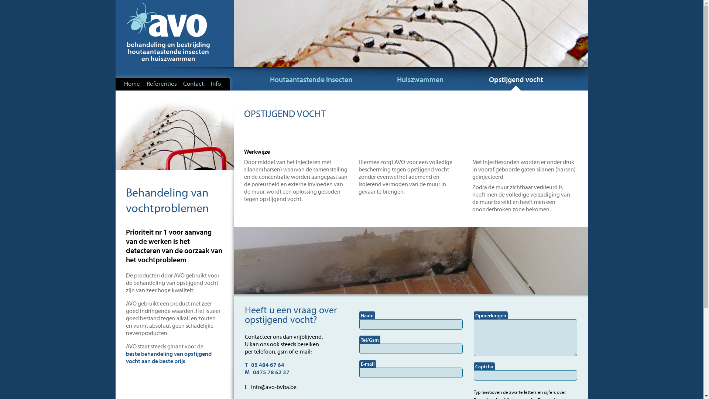 Image resolution: width=709 pixels, height=399 pixels. Describe the element at coordinates (420, 79) in the screenshot. I see `Huiszwammen` at that location.